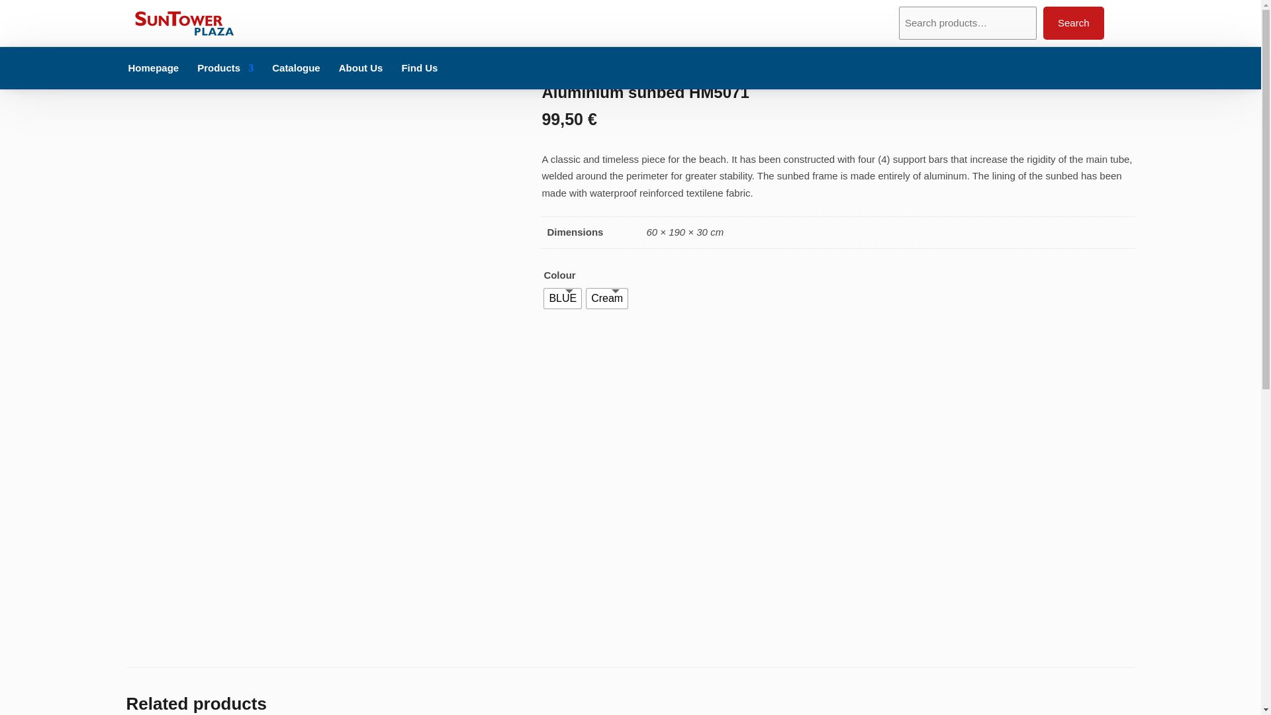 This screenshot has width=1271, height=715. Describe the element at coordinates (225, 68) in the screenshot. I see `Products` at that location.